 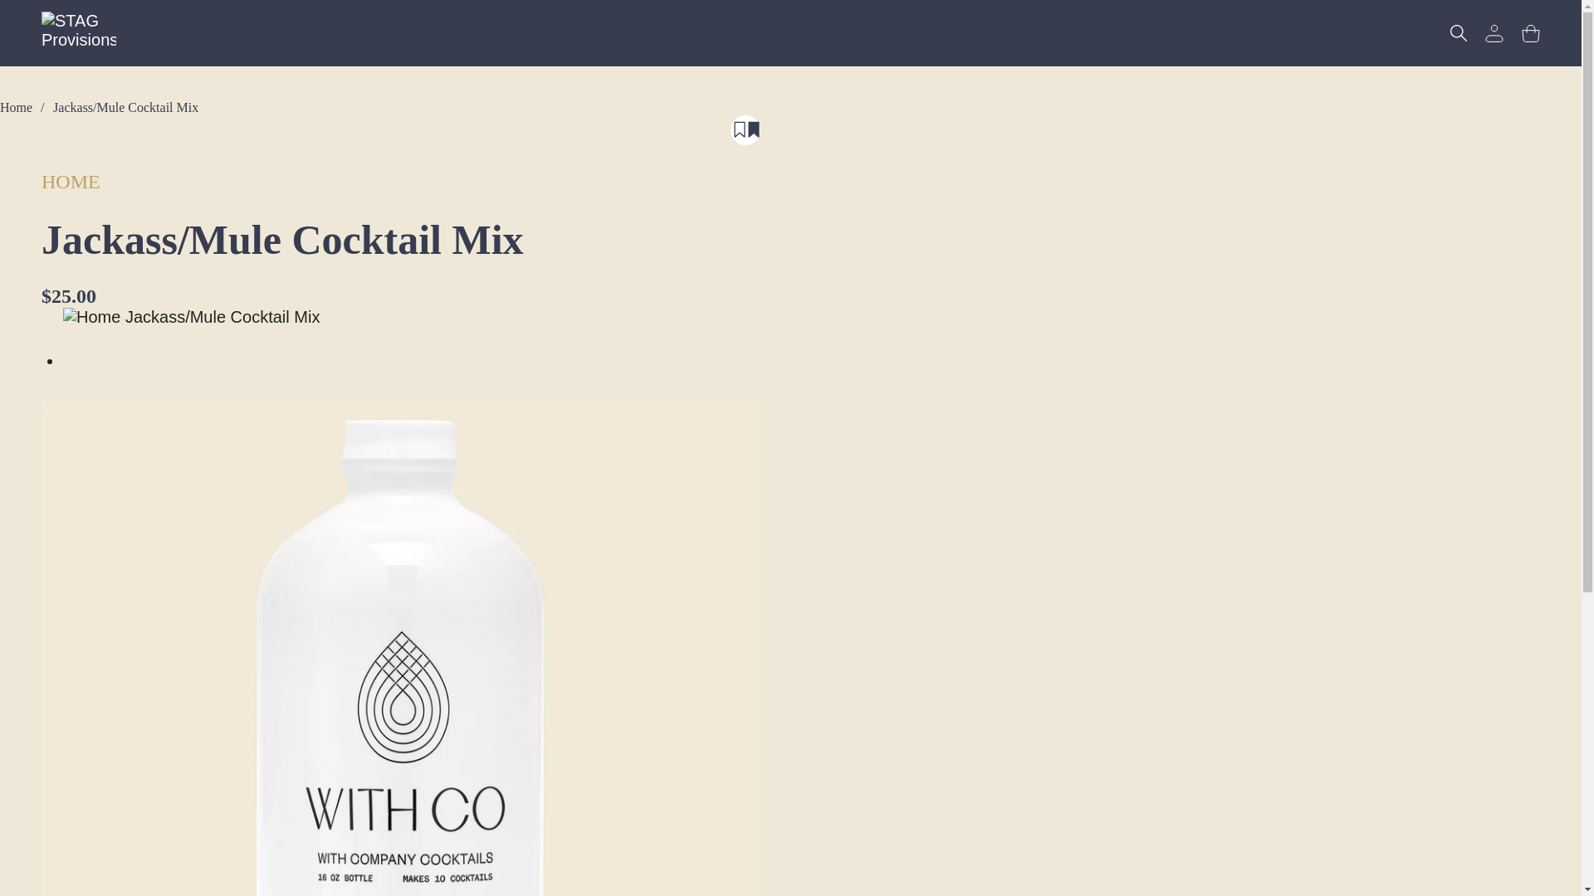 What do you see at coordinates (1494, 33) in the screenshot?
I see `My Account` at bounding box center [1494, 33].